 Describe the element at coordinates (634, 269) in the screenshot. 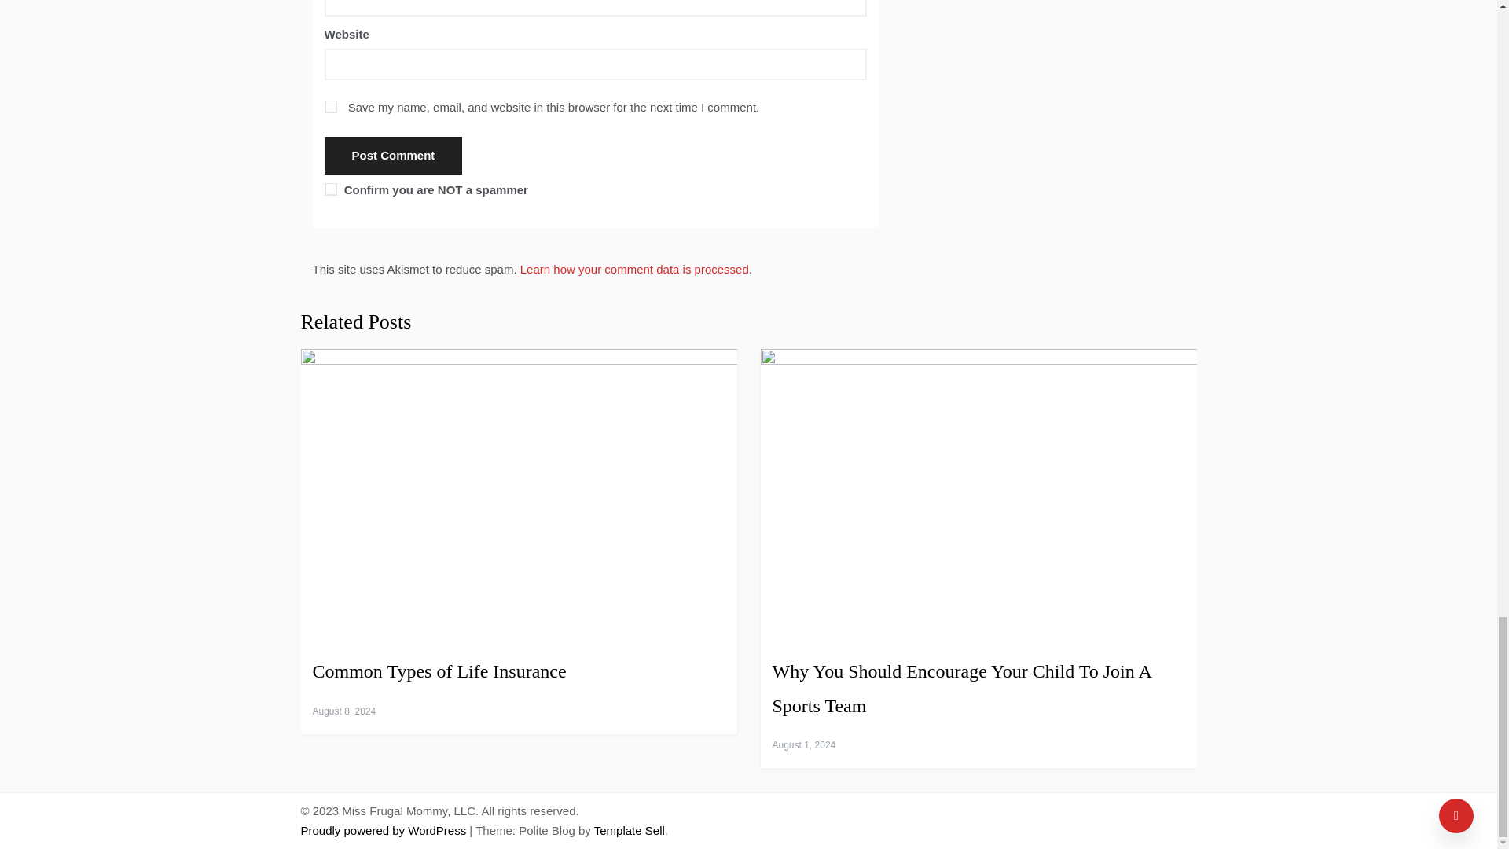

I see `Learn how your comment data is processed` at that location.